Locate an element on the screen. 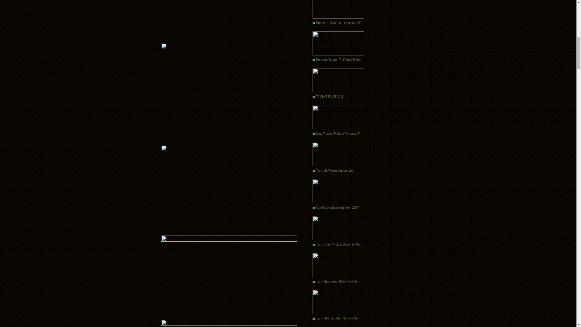 Image resolution: width=581 pixels, height=327 pixels. 01bre1985lauda is located at coordinates (229, 19).